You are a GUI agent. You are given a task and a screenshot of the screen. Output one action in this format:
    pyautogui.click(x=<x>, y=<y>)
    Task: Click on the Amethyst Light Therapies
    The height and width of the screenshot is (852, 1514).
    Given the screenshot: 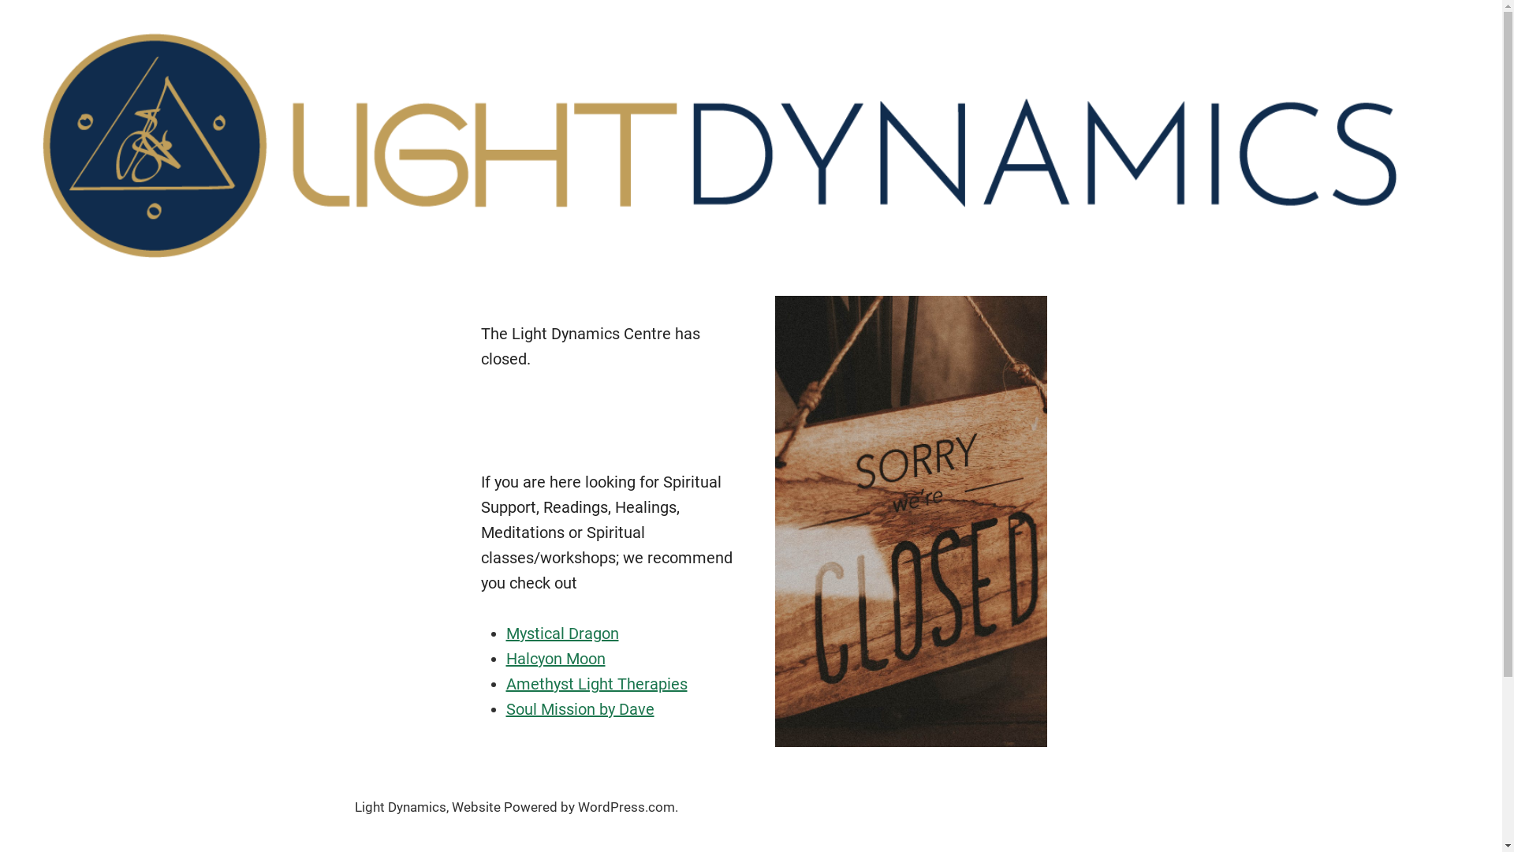 What is the action you would take?
    pyautogui.click(x=597, y=684)
    